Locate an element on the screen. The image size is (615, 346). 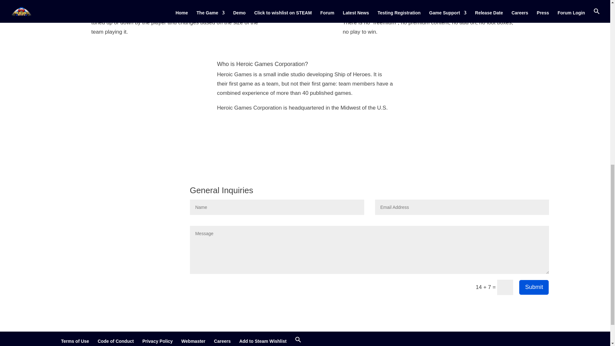
Add to Steam Wishlist is located at coordinates (263, 341).